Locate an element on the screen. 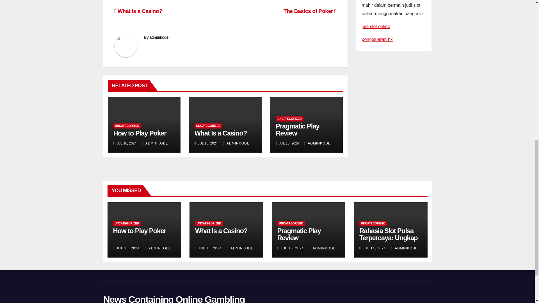  Permalink to: Pragmatic Play Review is located at coordinates (297, 130).